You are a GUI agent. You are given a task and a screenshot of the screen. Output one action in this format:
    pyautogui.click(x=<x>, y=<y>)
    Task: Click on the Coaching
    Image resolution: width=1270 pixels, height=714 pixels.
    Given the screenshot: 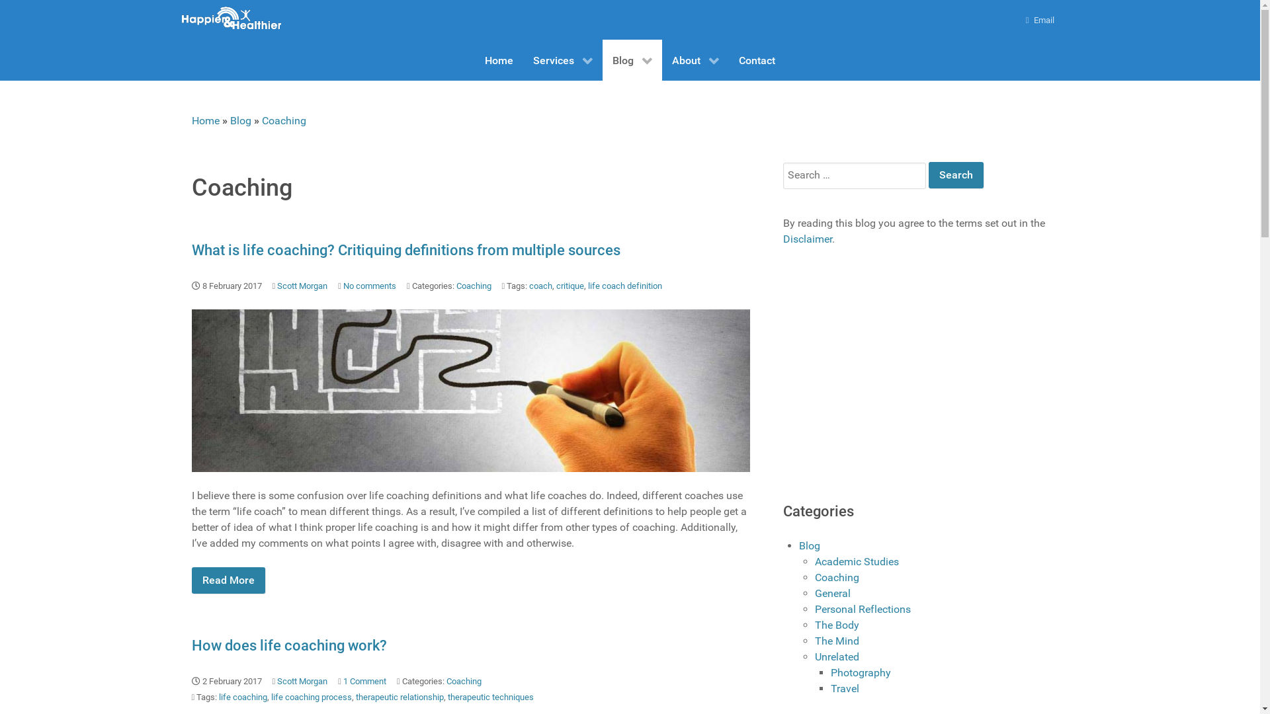 What is the action you would take?
    pyautogui.click(x=464, y=681)
    